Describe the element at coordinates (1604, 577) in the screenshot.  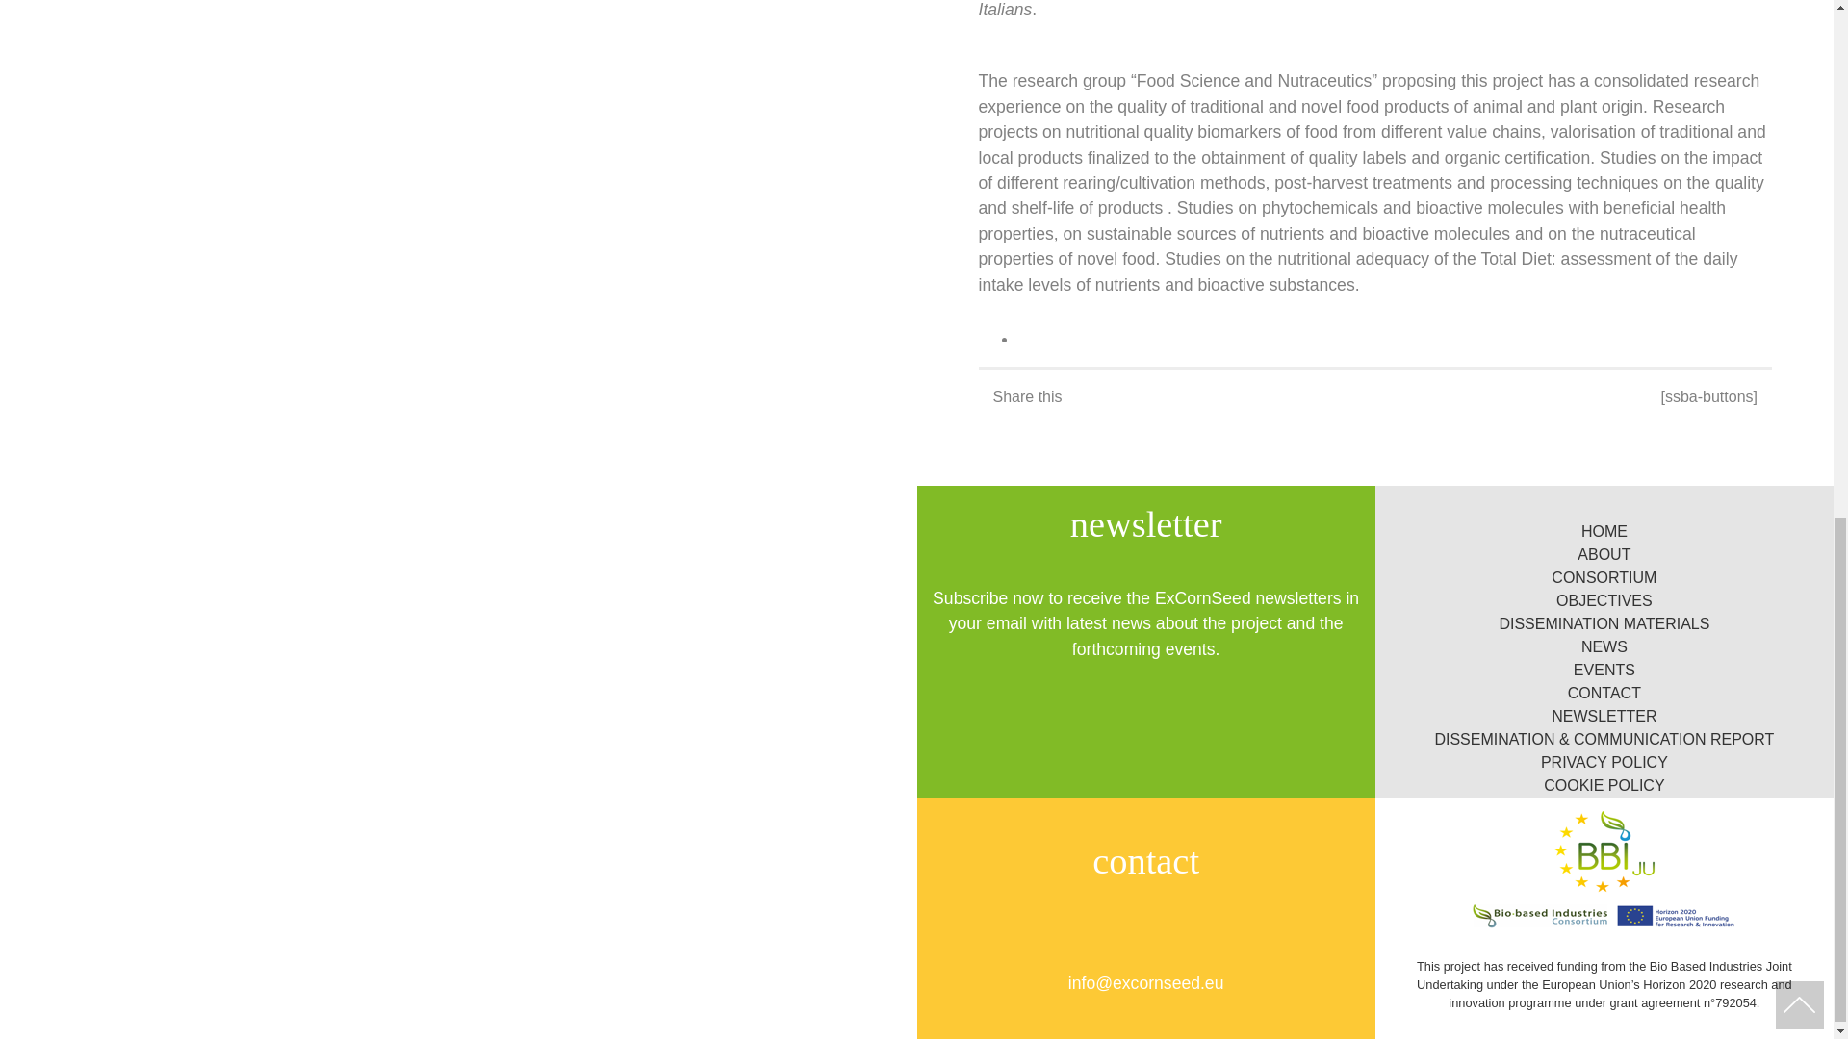
I see `CONSORTIUM` at that location.